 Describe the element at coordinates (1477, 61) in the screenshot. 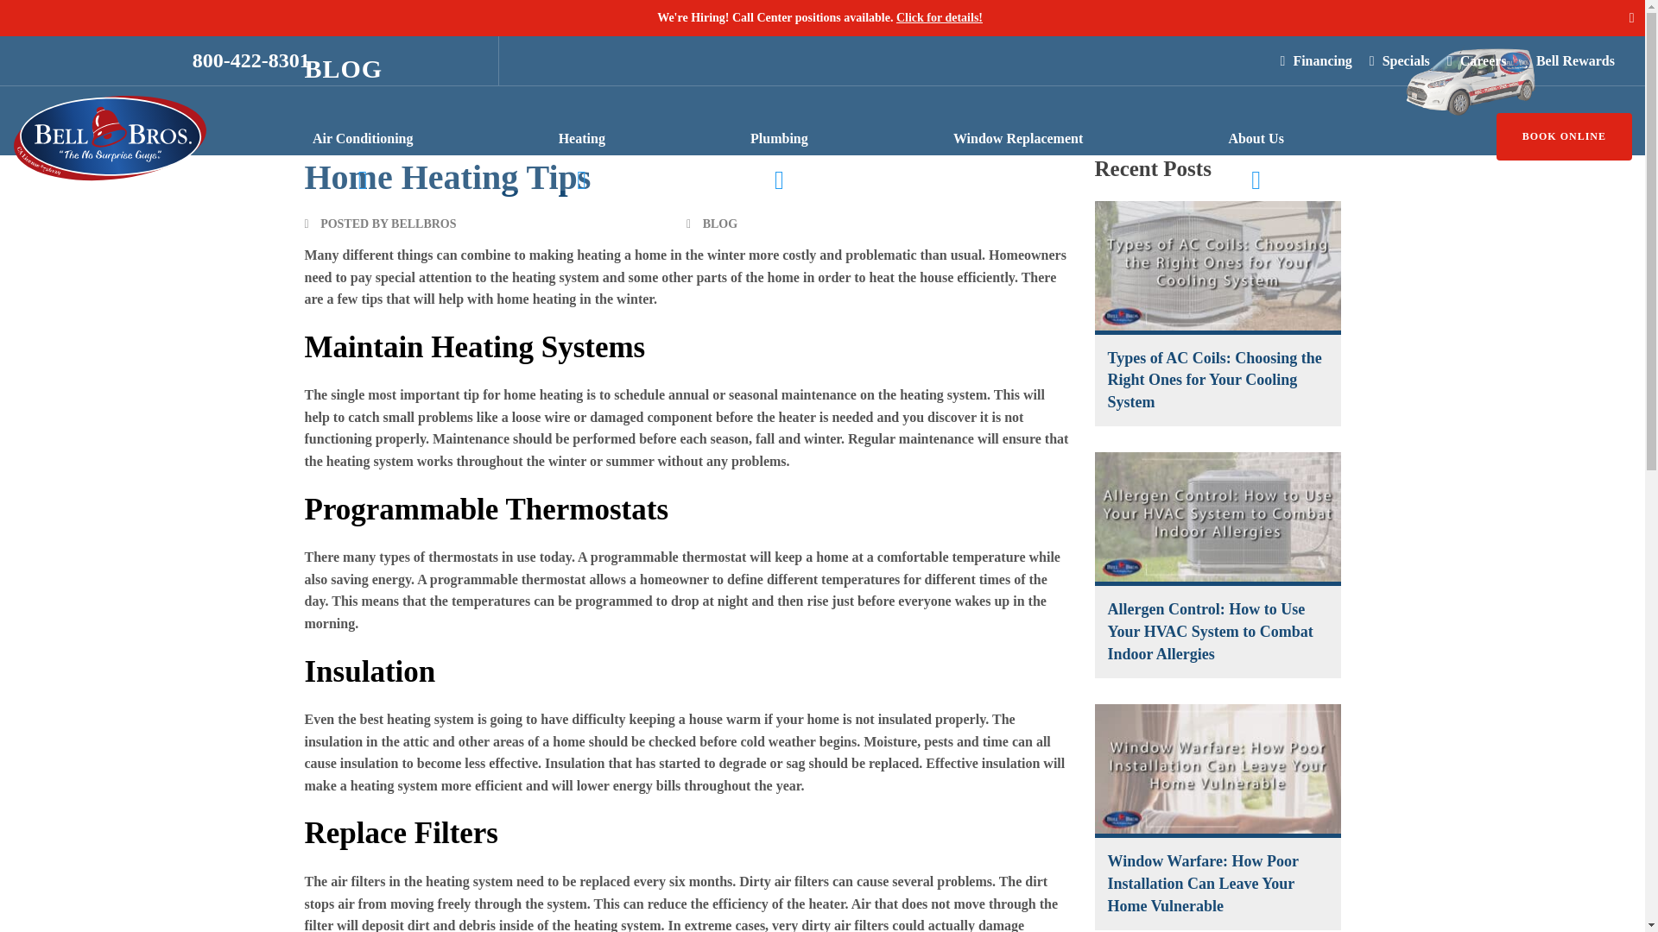

I see `Careers` at that location.